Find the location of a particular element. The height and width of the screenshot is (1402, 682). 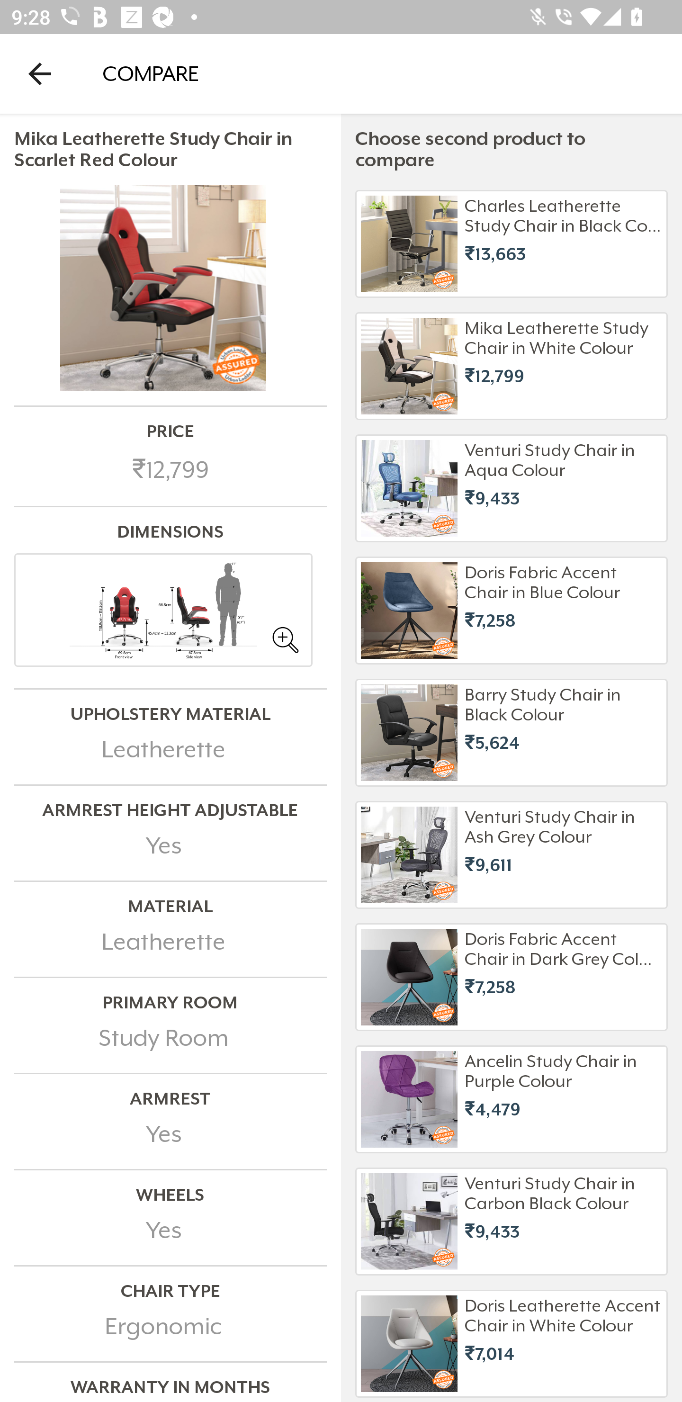

Venturi Study Chair in Ash Grey Colour ₹9,611 is located at coordinates (511, 854).